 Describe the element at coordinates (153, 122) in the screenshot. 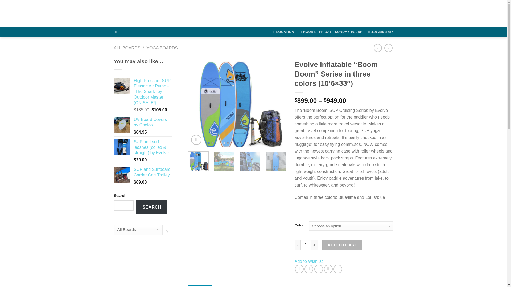

I see `UV Board Covers by Coolco` at that location.